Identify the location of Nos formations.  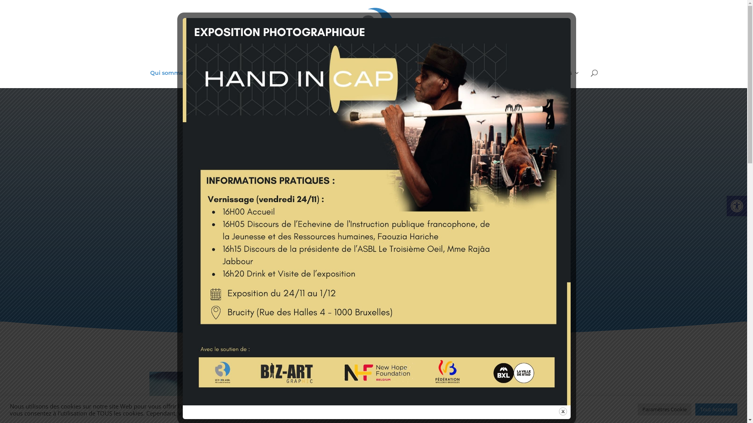
(243, 79).